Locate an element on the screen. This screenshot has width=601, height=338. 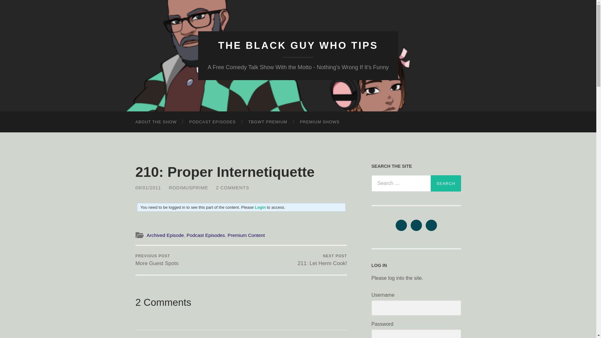
THE BLACK GUY WHO TIPS is located at coordinates (157, 260).